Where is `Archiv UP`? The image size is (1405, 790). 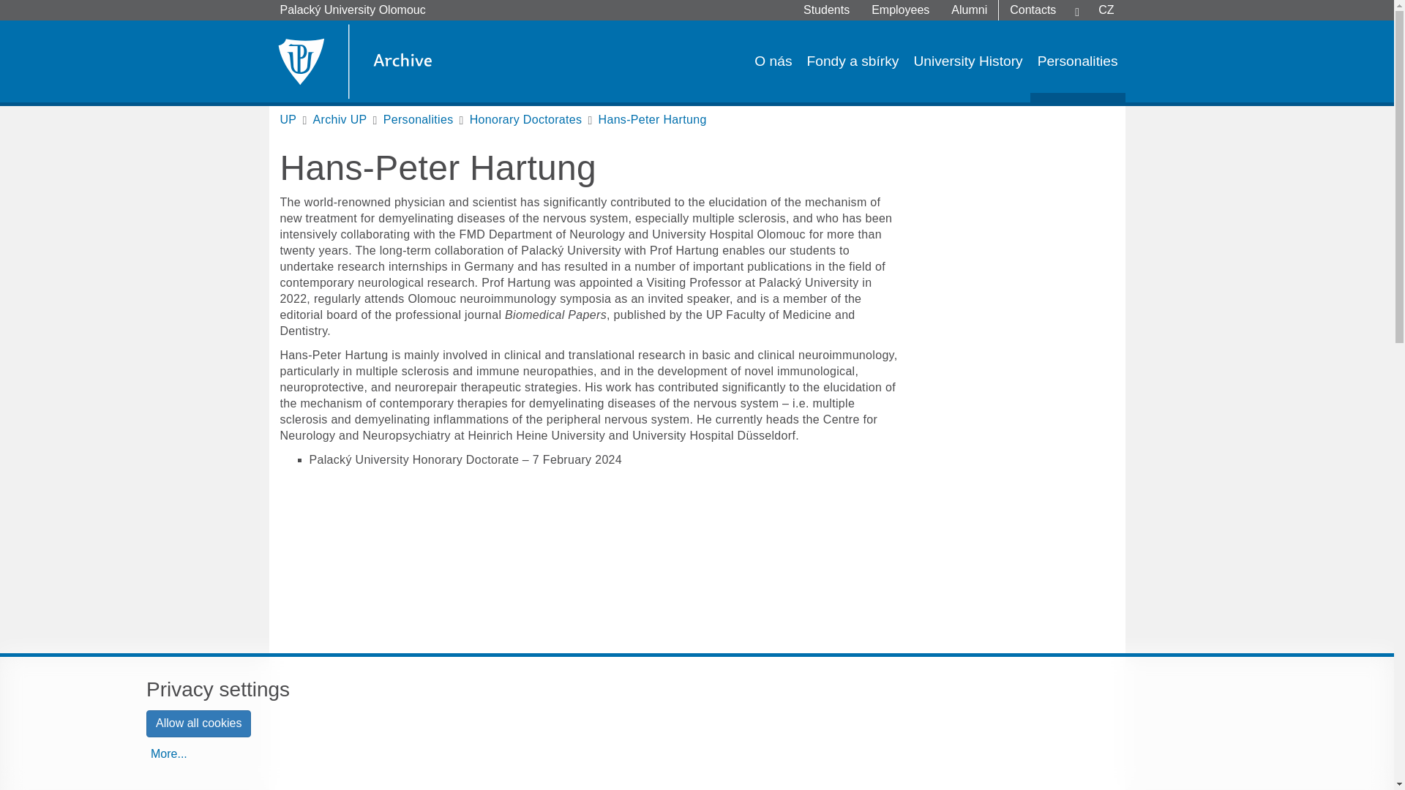
Archiv UP is located at coordinates (340, 119).